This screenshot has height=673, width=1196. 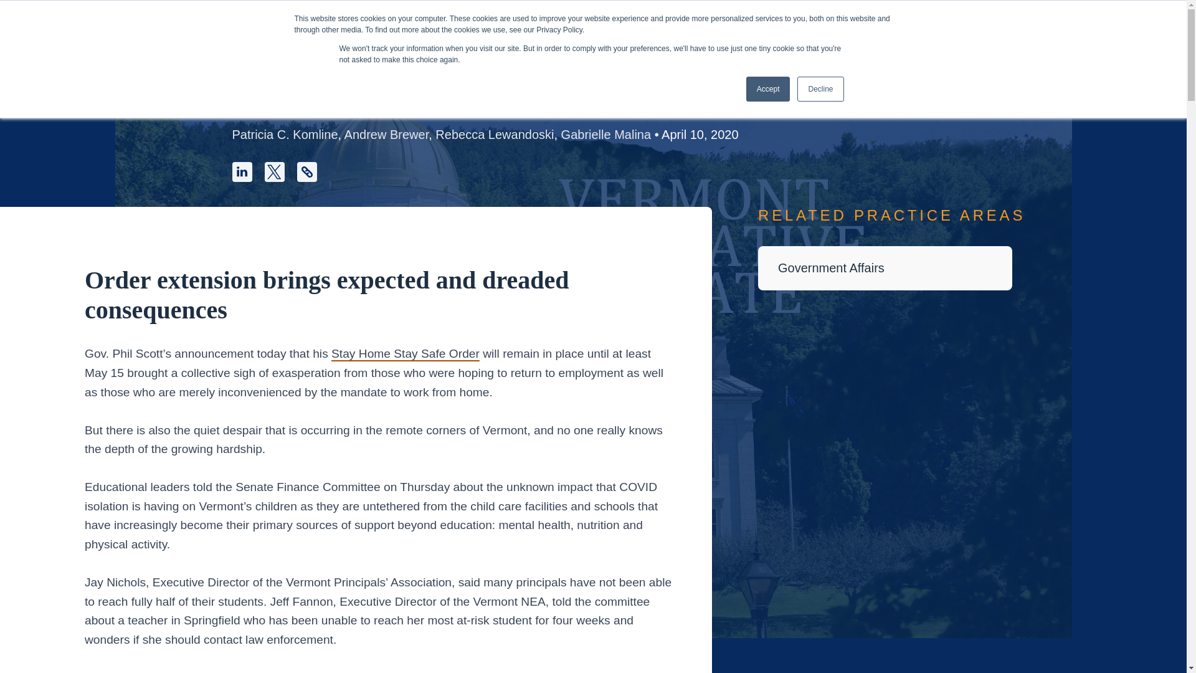 What do you see at coordinates (820, 89) in the screenshot?
I see `Decline` at bounding box center [820, 89].